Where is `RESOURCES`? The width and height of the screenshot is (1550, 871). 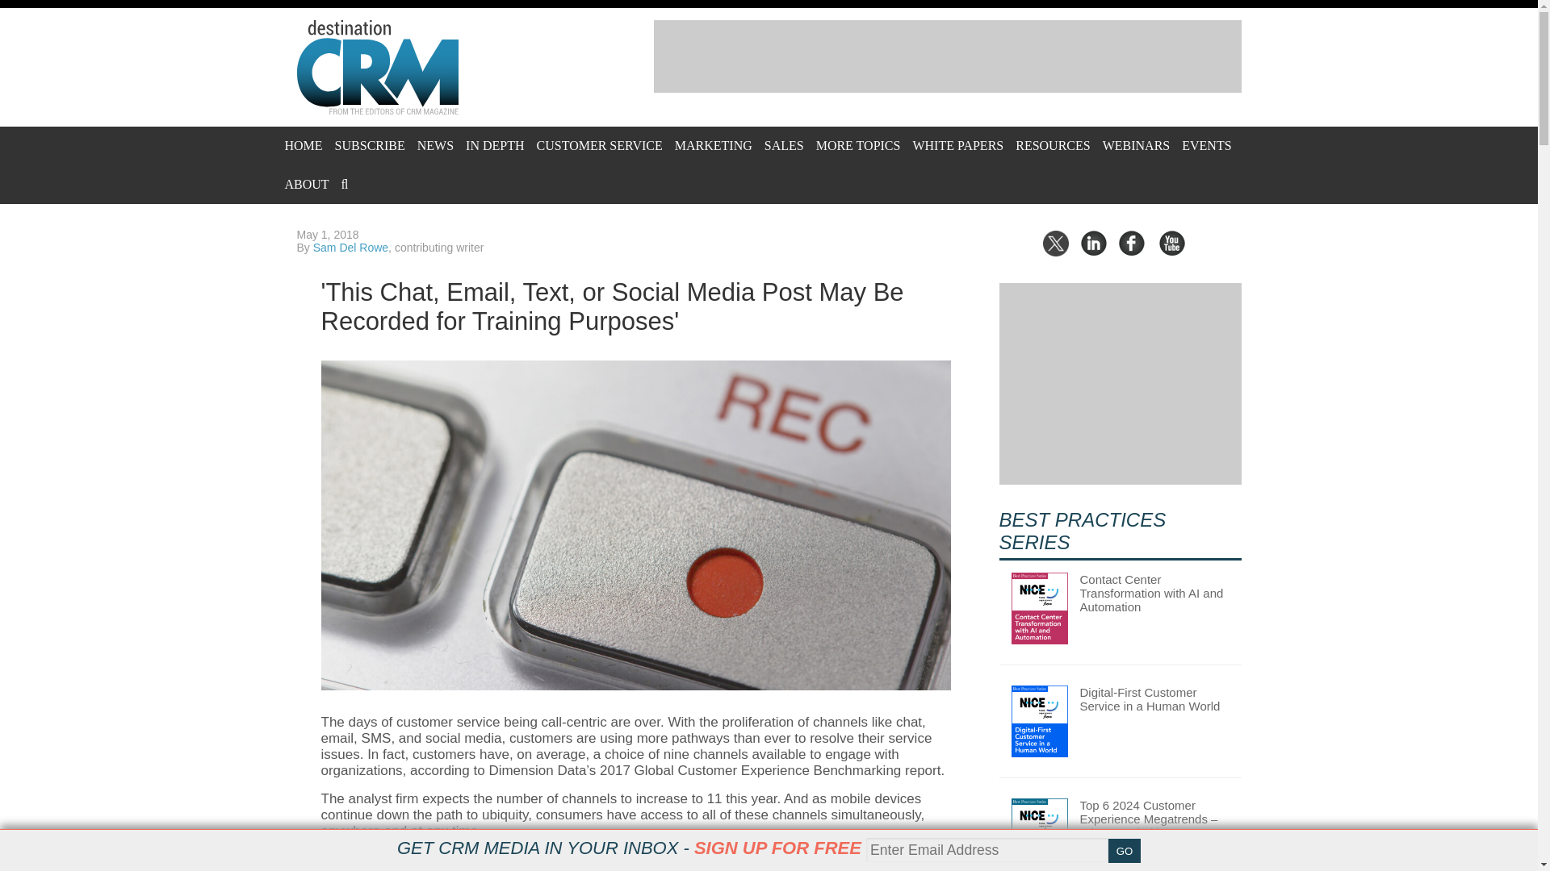
RESOURCES is located at coordinates (1052, 145).